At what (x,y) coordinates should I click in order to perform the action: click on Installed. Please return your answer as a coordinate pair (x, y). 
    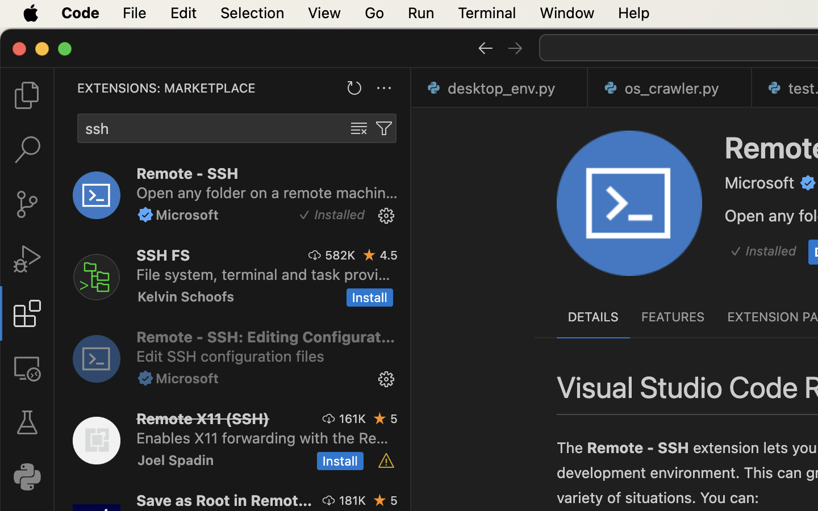
    Looking at the image, I should click on (771, 252).